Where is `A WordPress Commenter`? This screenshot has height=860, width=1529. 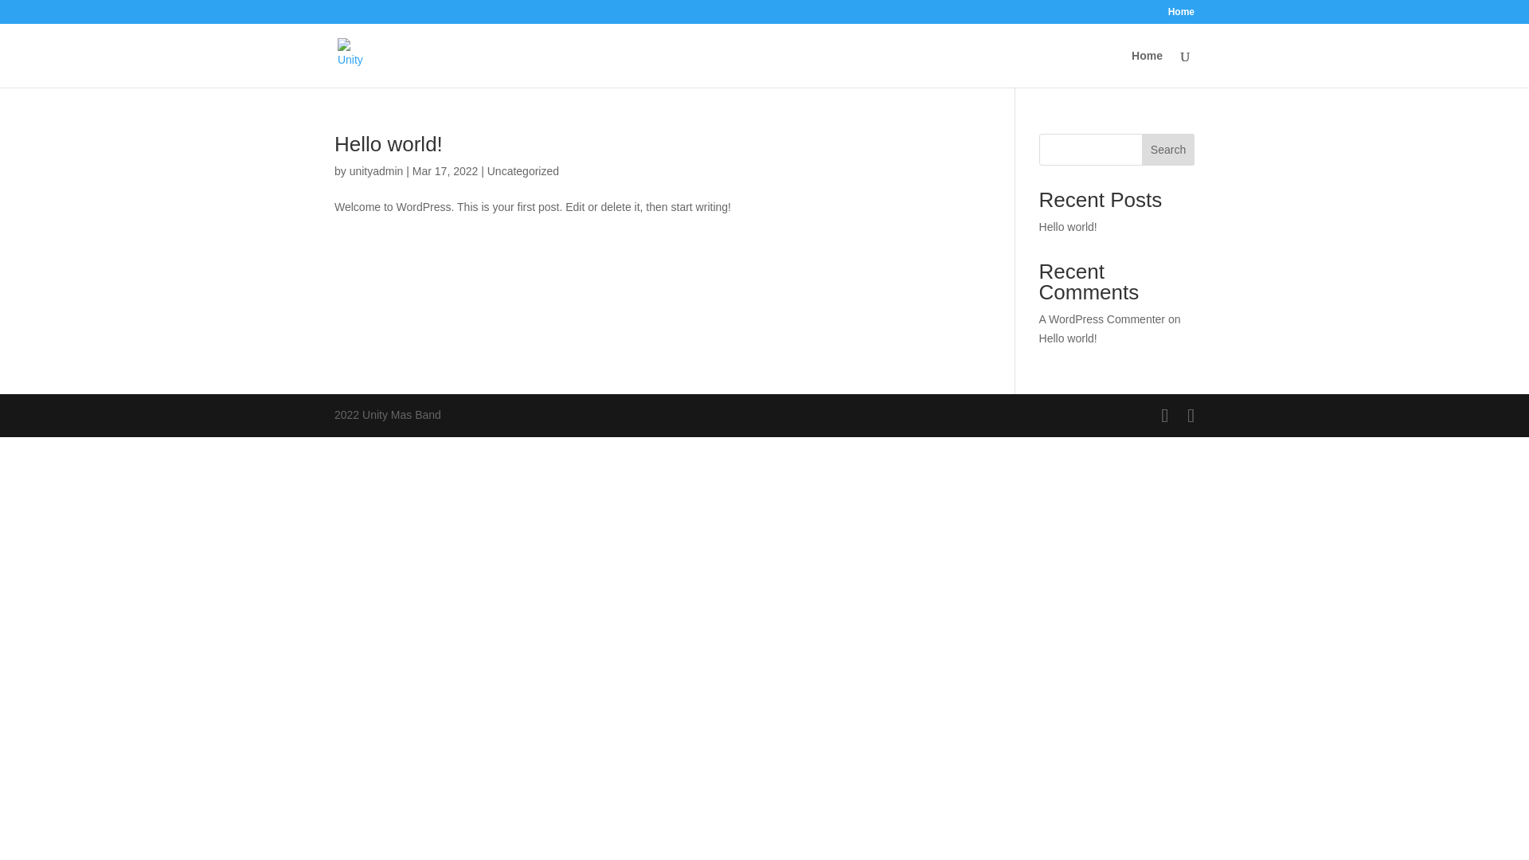 A WordPress Commenter is located at coordinates (1102, 319).